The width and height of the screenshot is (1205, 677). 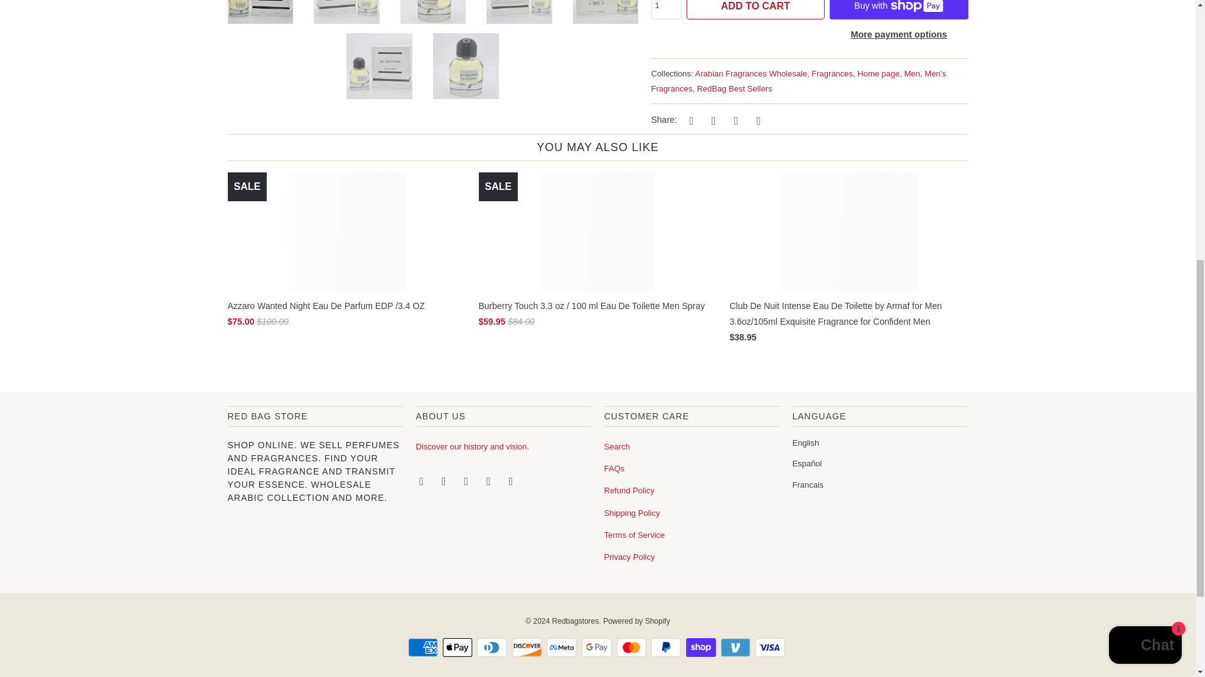 I want to click on Mastercard, so click(x=633, y=647).